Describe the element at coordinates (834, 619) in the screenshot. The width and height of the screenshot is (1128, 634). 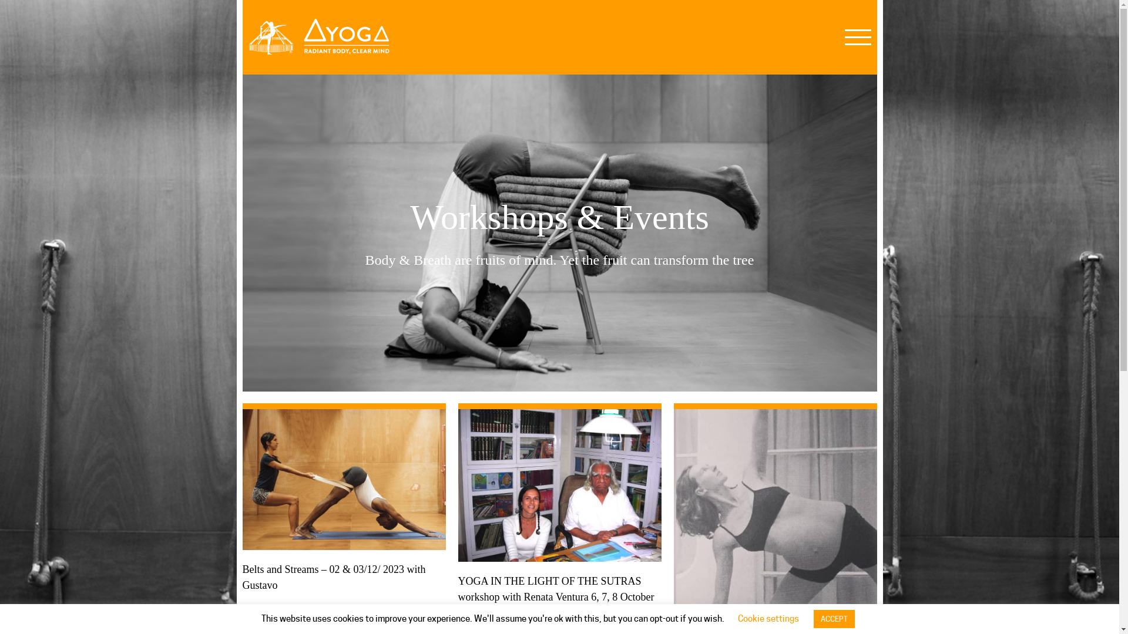
I see `ACCEPT` at that location.